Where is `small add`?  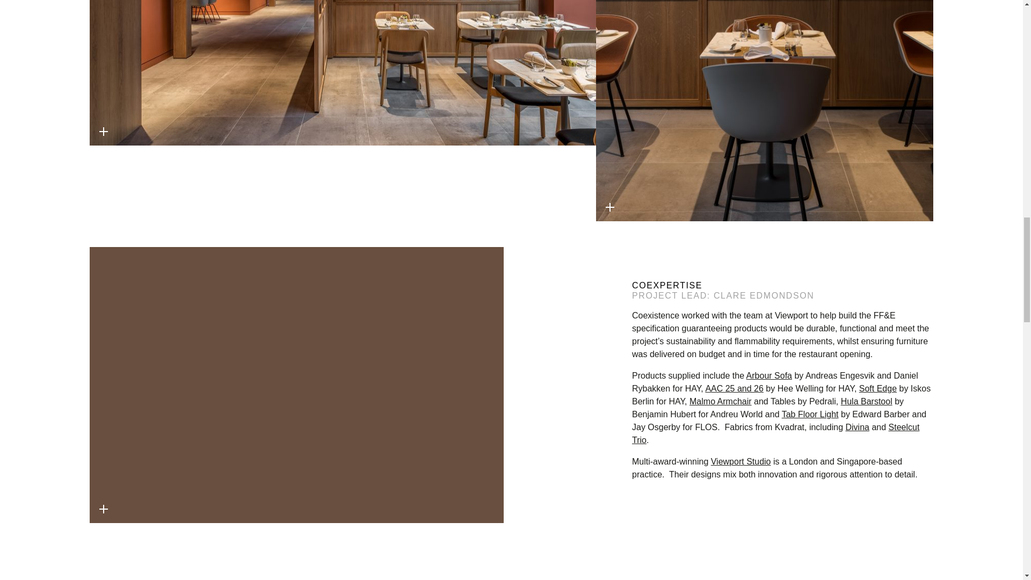
small add is located at coordinates (610, 207).